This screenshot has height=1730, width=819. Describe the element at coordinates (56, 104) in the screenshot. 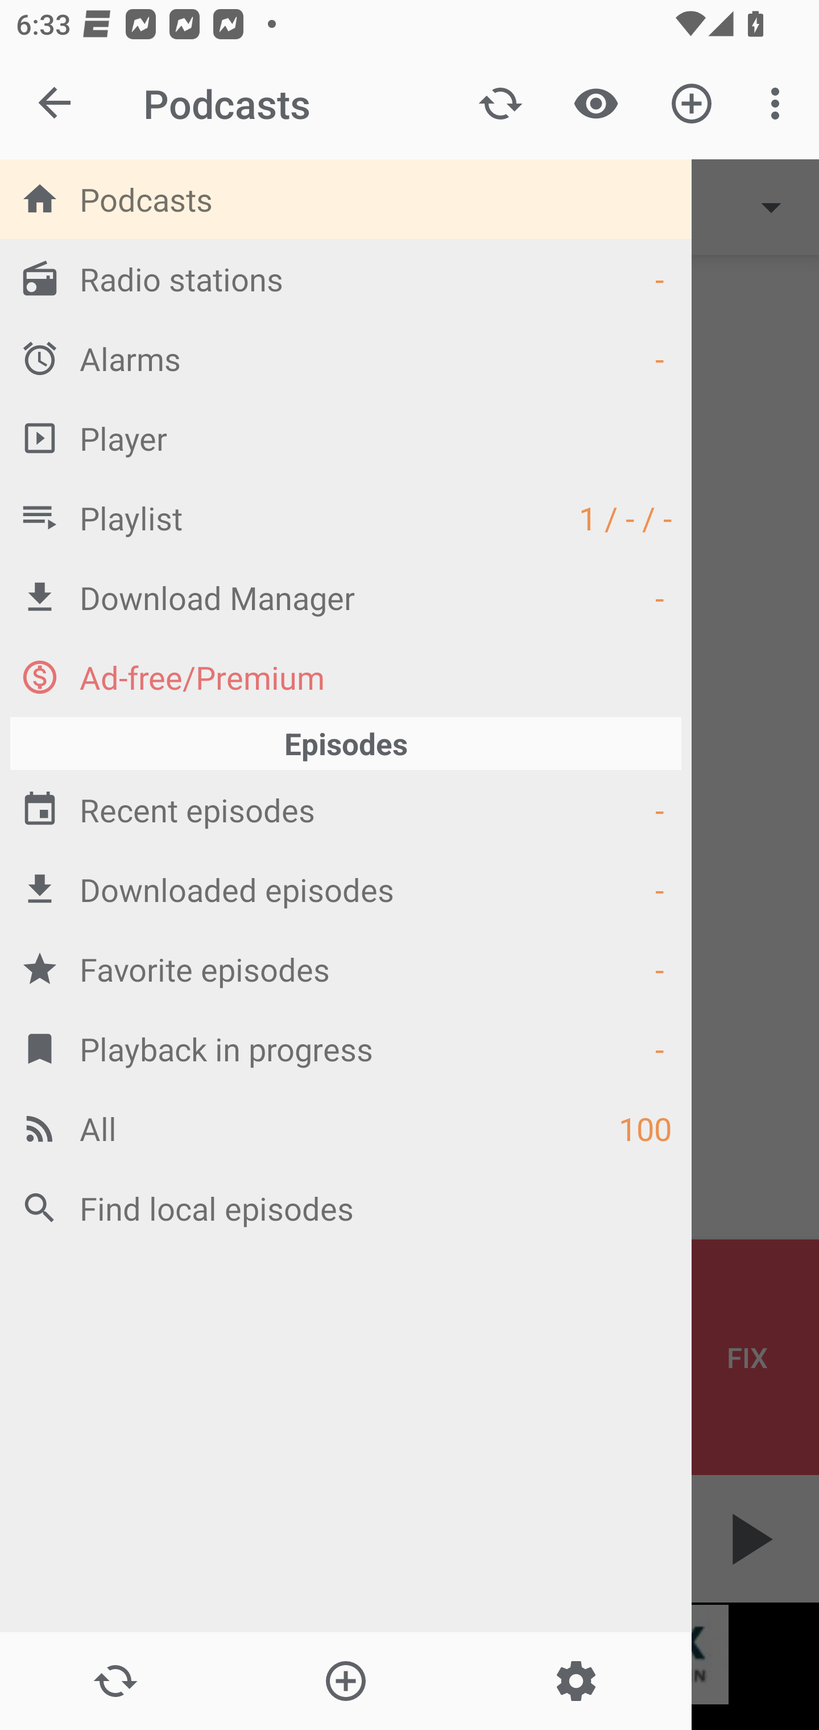

I see `Close navigation sidebar` at that location.